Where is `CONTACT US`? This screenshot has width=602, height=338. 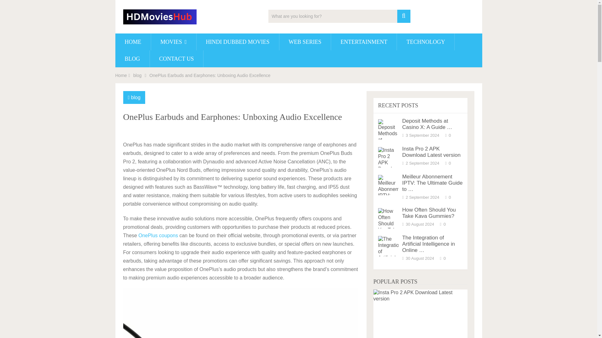 CONTACT US is located at coordinates (177, 59).